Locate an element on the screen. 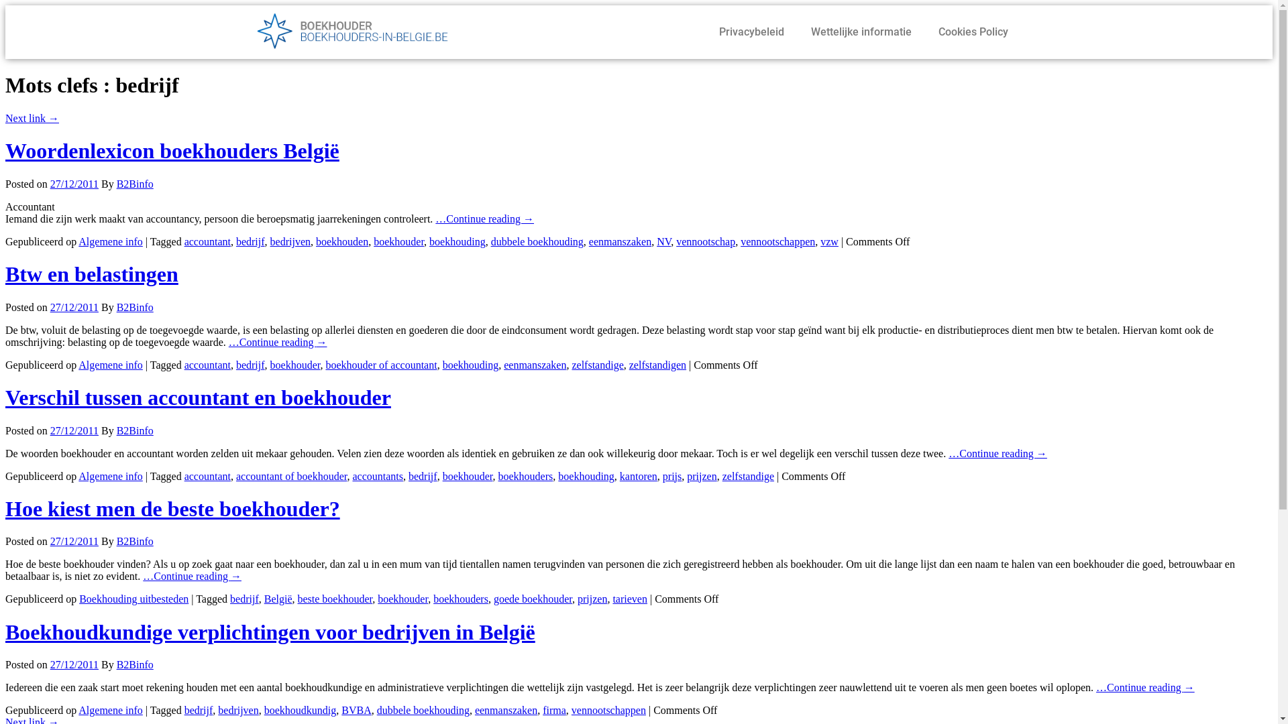 The width and height of the screenshot is (1288, 724). Hoe kiest men de beste boekhouder? is located at coordinates (172, 509).